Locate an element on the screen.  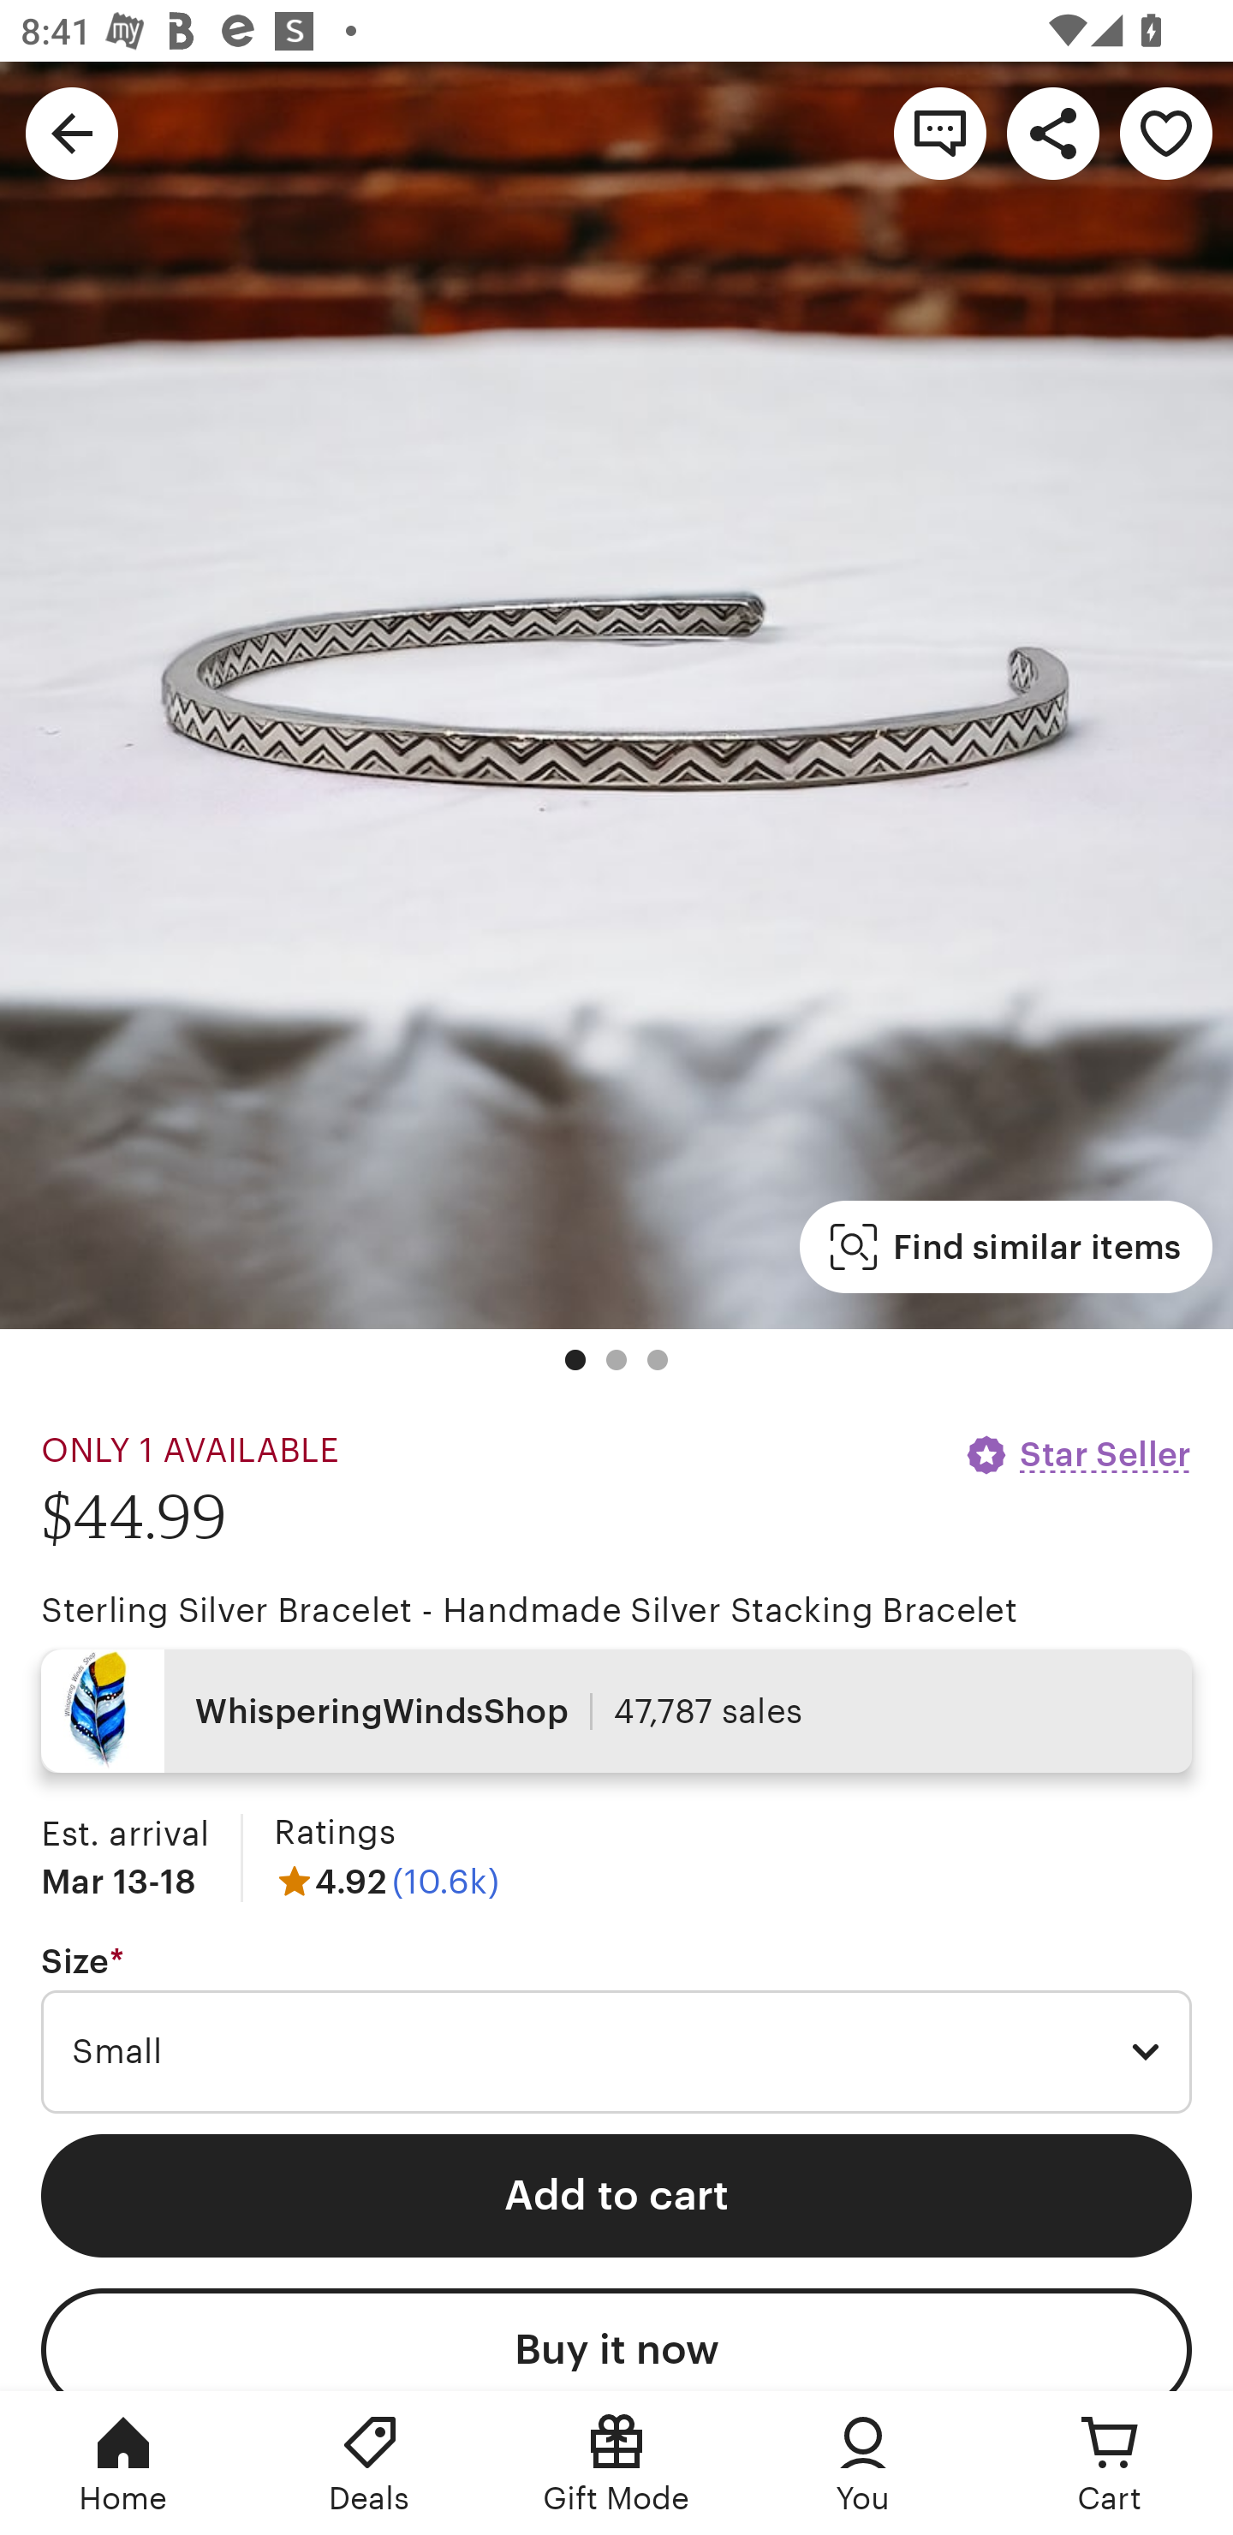
Add to cart is located at coordinates (616, 2196).